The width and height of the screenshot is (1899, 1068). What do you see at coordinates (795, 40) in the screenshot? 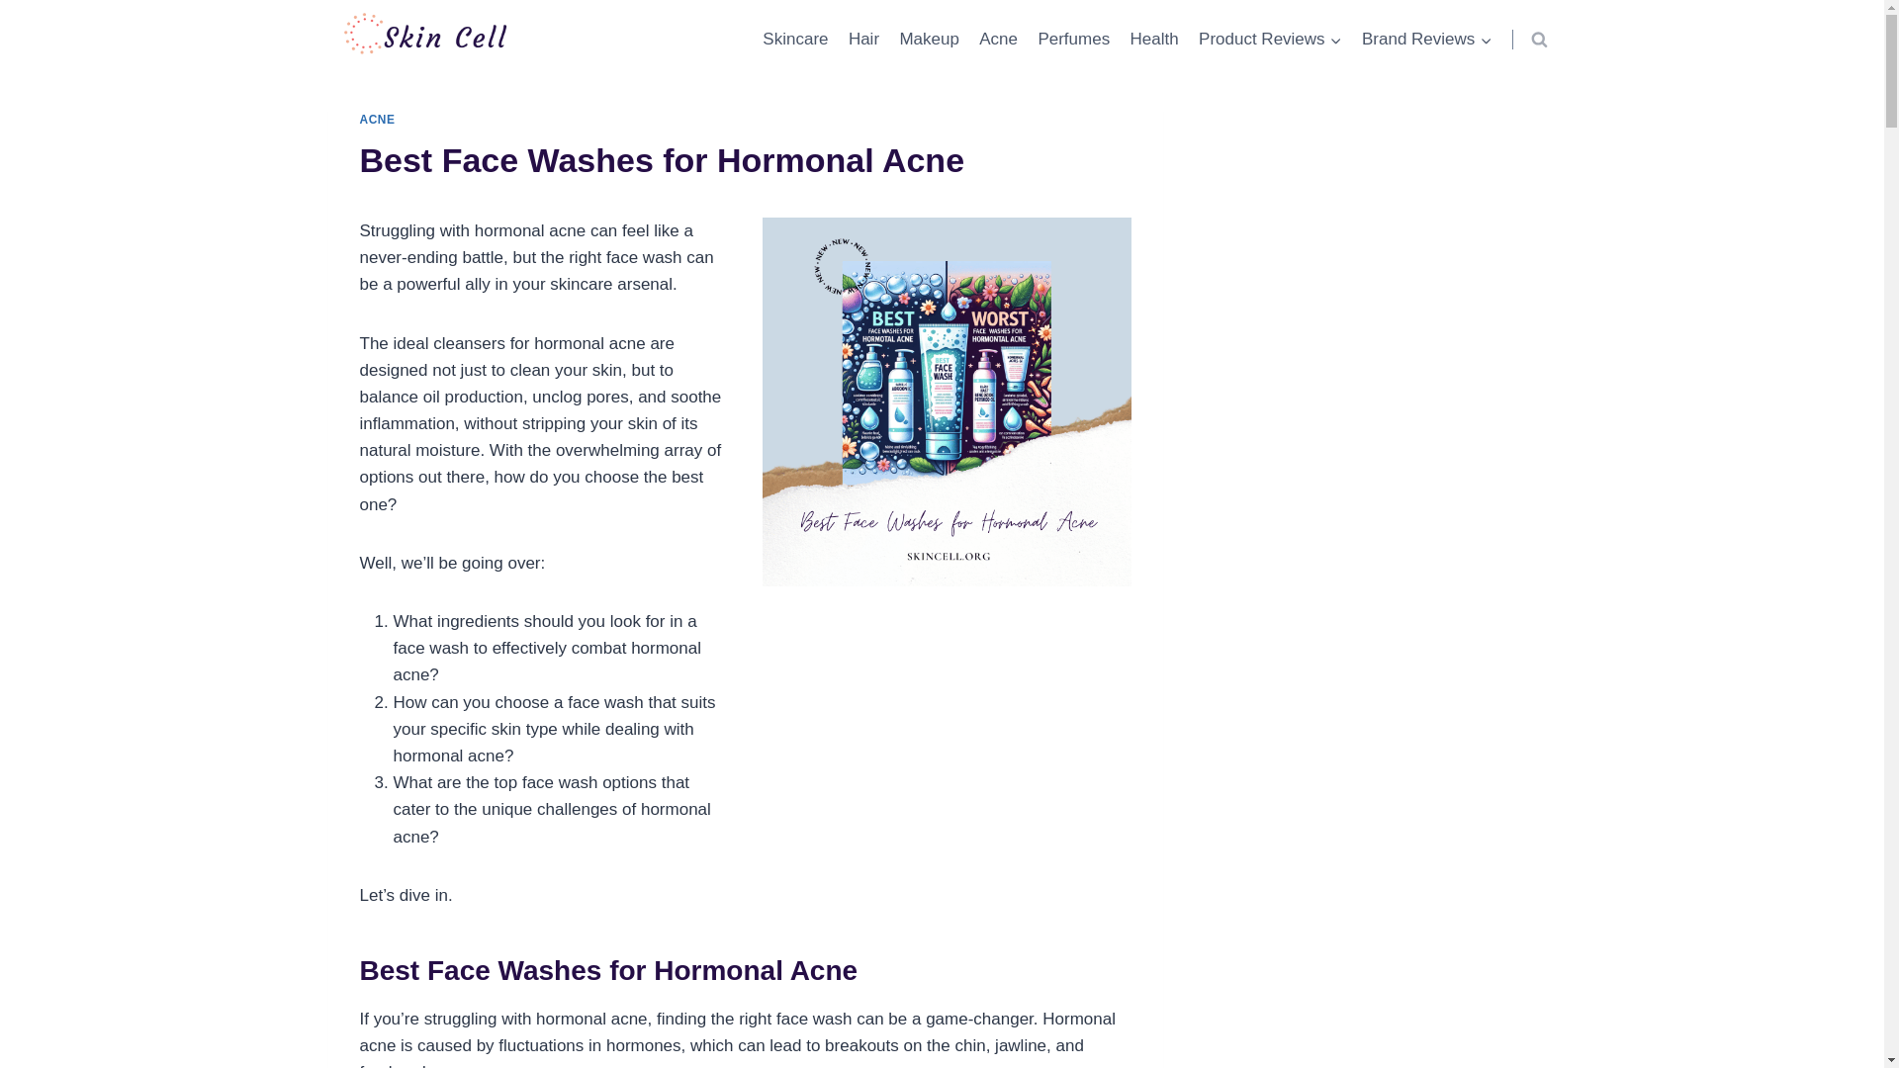
I see `Skincare` at bounding box center [795, 40].